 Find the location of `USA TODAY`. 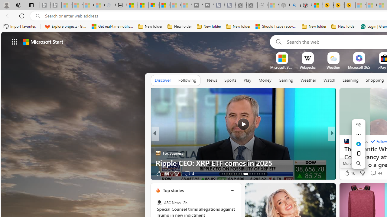

USA TODAY is located at coordinates (344, 143).